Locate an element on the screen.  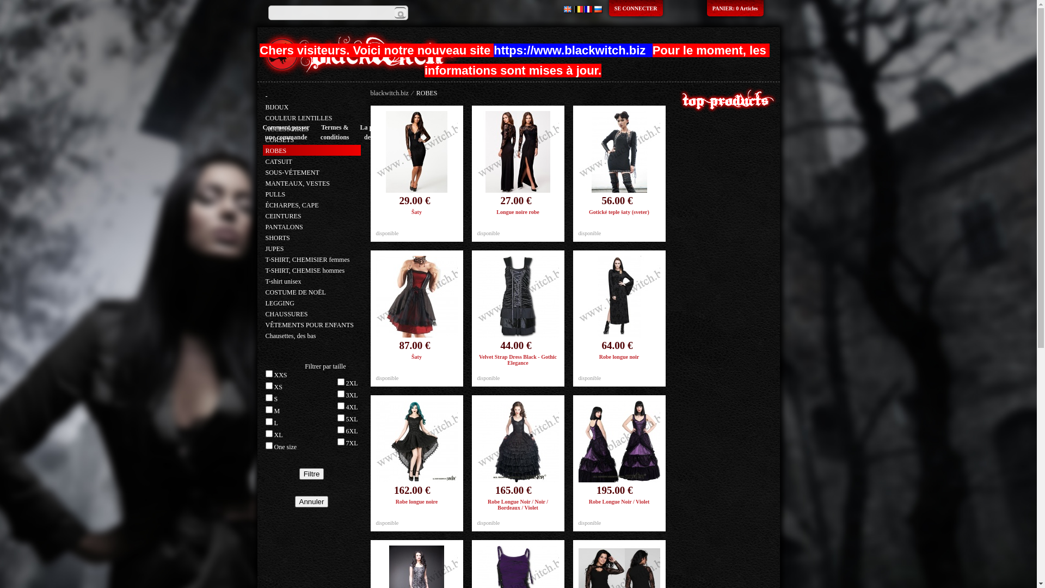
Contact is located at coordinates (451, 132).